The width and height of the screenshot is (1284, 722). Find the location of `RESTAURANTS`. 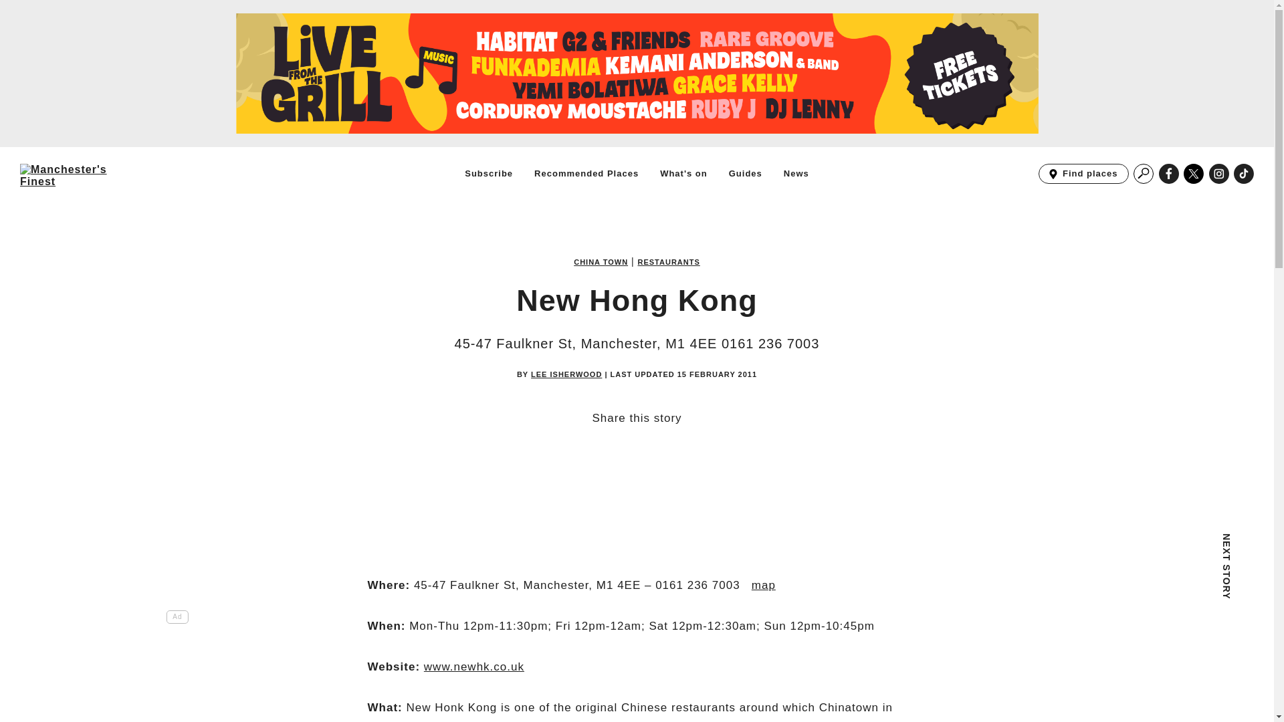

RESTAURANTS is located at coordinates (669, 262).